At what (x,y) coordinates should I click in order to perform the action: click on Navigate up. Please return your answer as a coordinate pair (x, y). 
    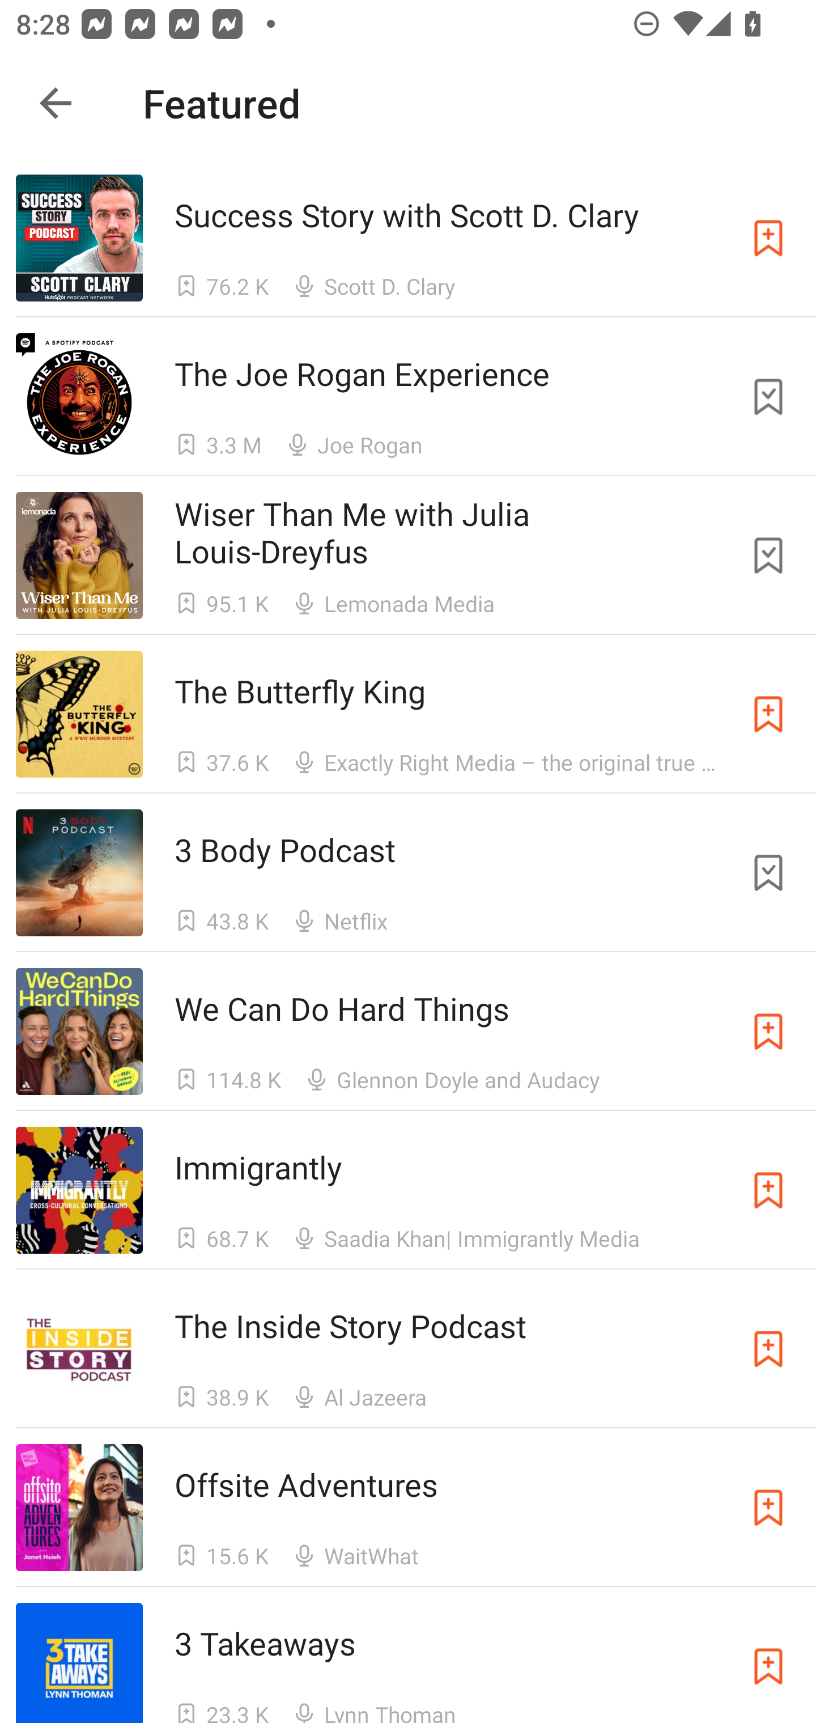
    Looking at the image, I should click on (56, 103).